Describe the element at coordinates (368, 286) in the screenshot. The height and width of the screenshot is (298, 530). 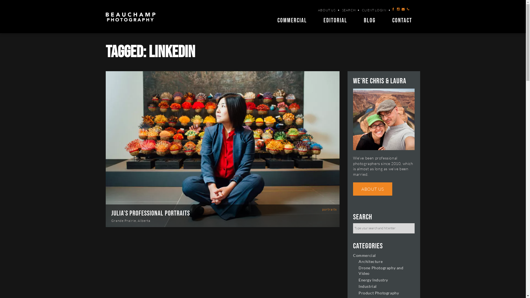
I see `Industrial` at that location.